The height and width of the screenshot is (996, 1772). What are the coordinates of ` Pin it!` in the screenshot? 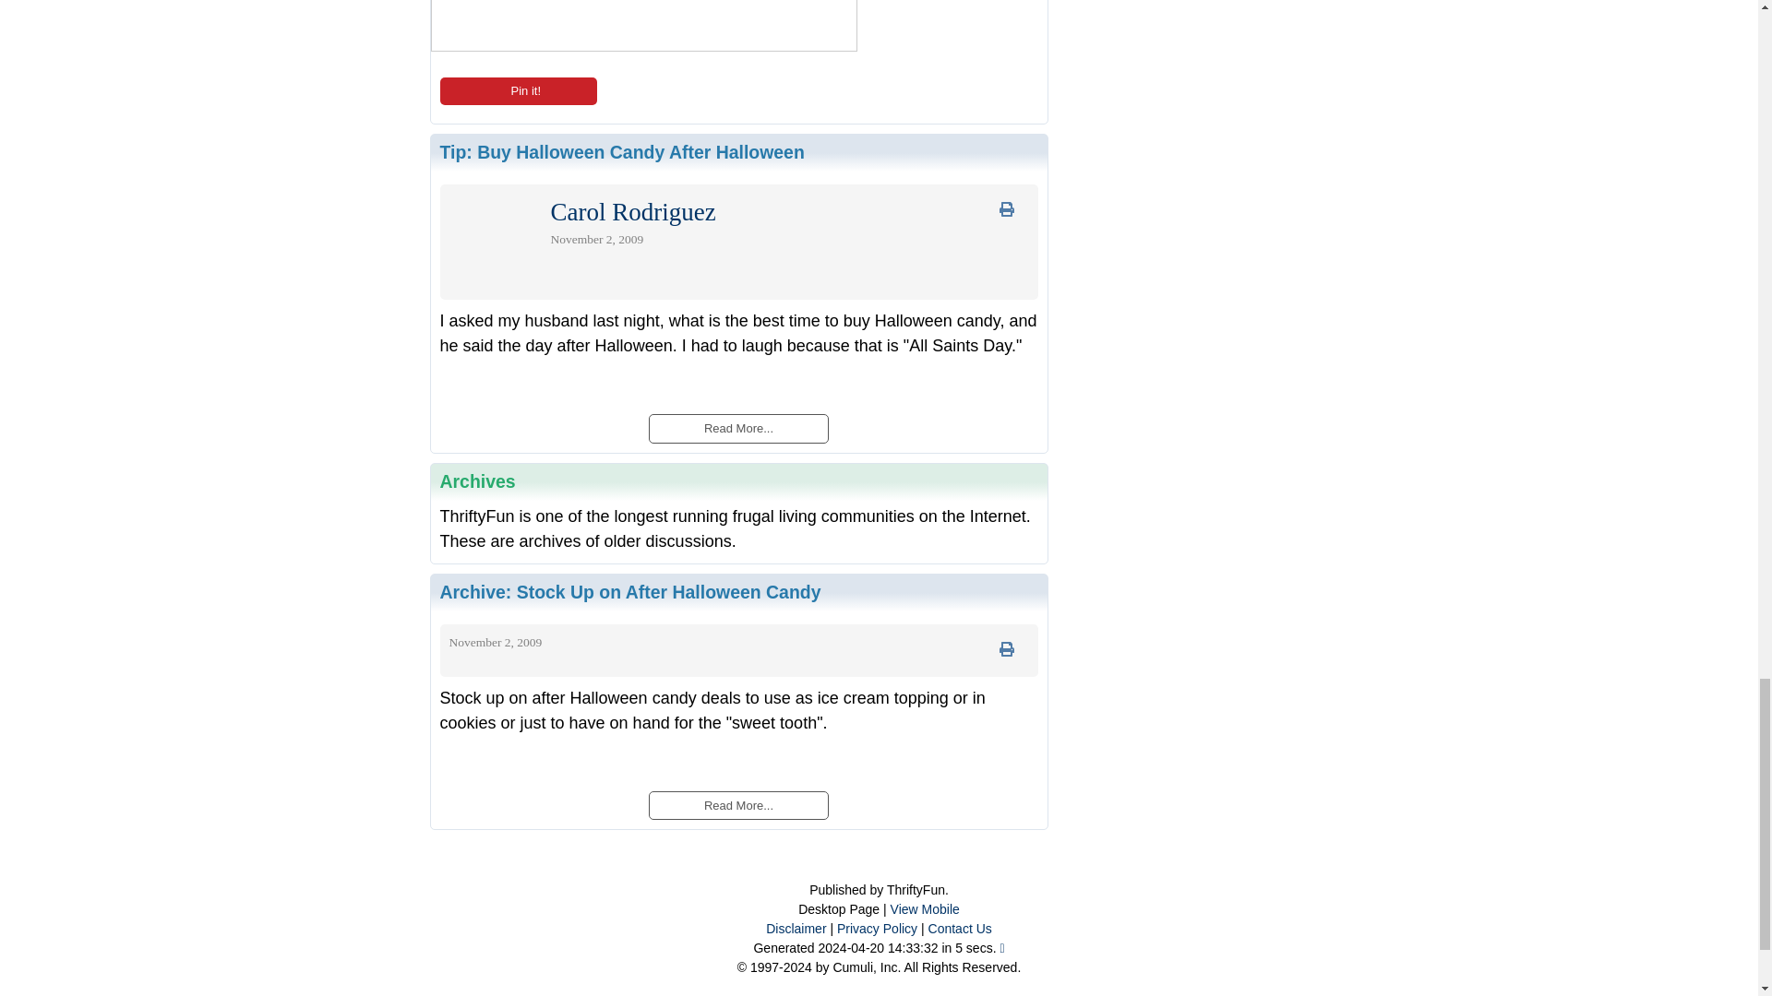 It's located at (517, 91).